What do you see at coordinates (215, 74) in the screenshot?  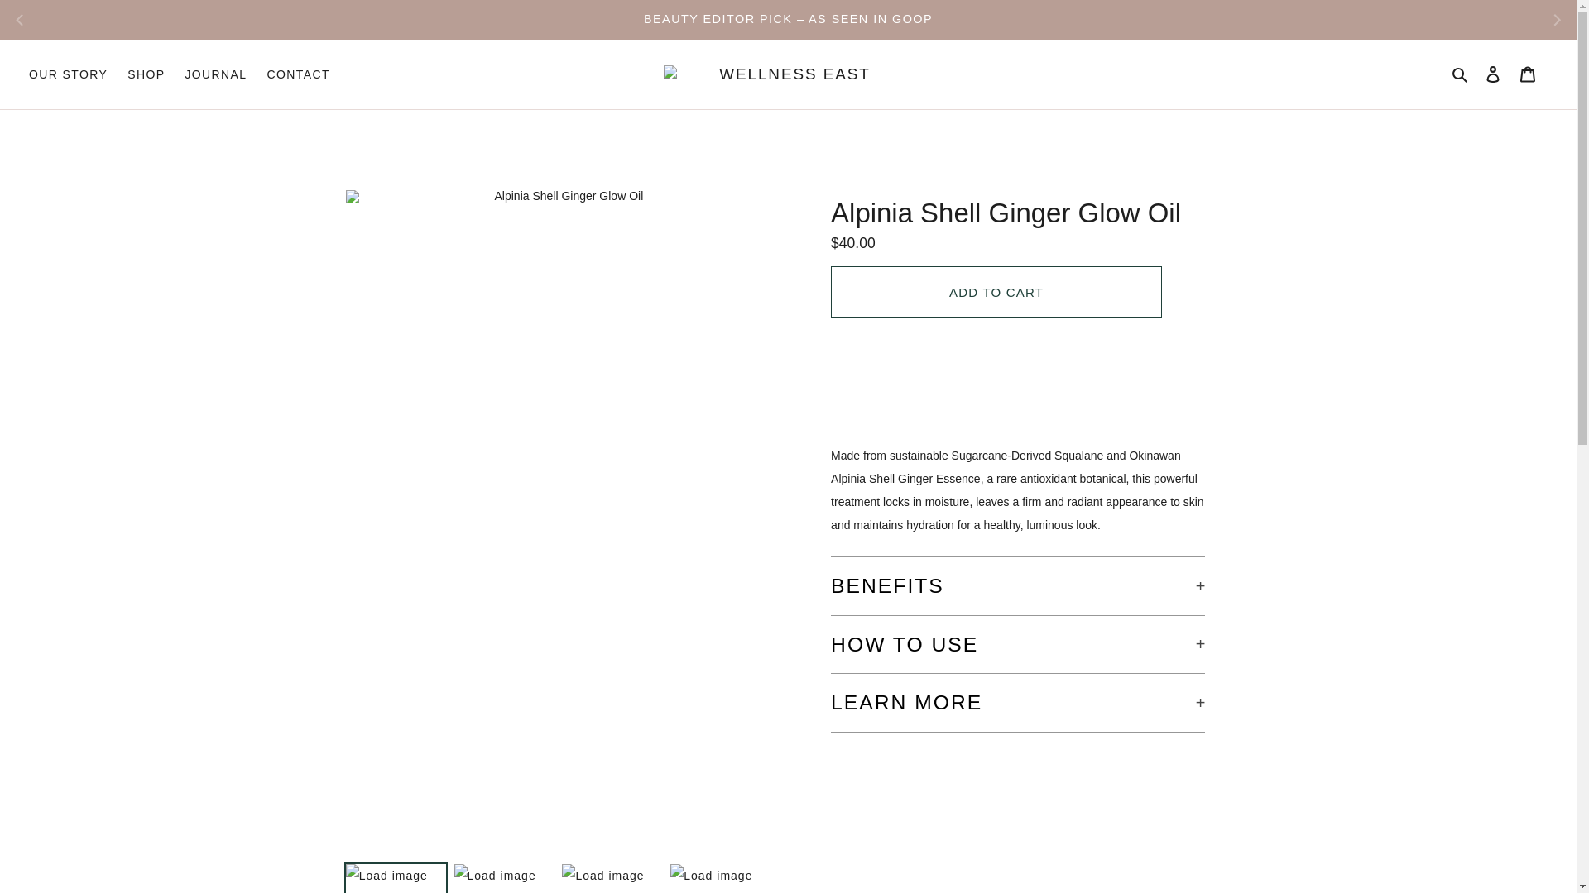 I see `JOURNAL` at bounding box center [215, 74].